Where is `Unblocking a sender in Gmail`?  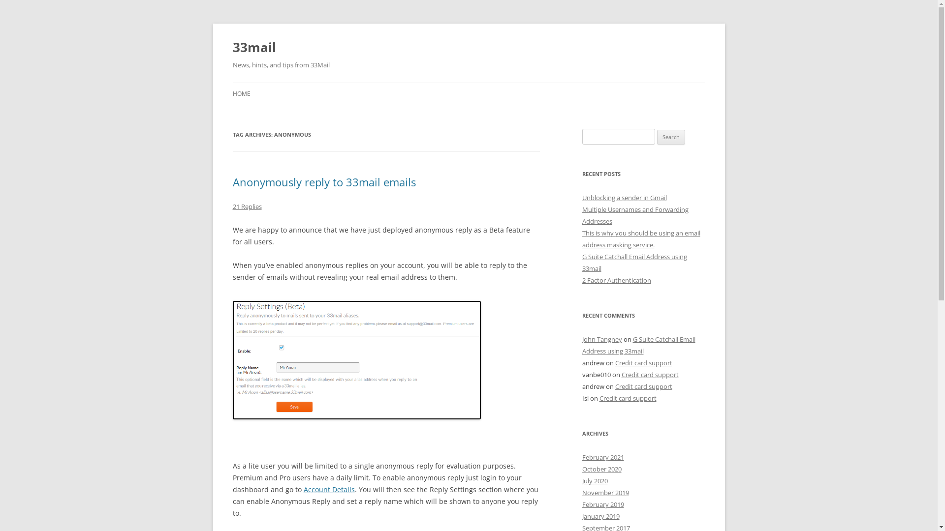 Unblocking a sender in Gmail is located at coordinates (624, 198).